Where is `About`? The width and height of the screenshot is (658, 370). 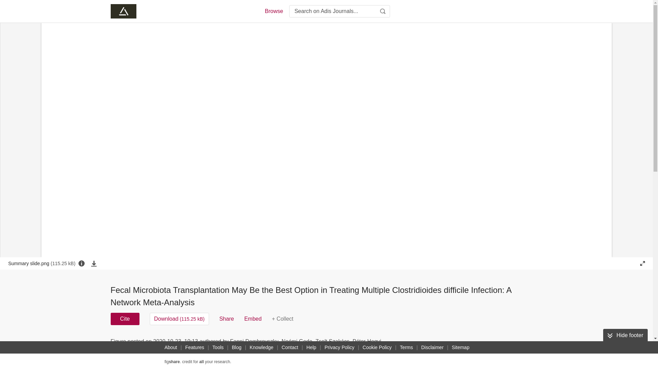 About is located at coordinates (171, 347).